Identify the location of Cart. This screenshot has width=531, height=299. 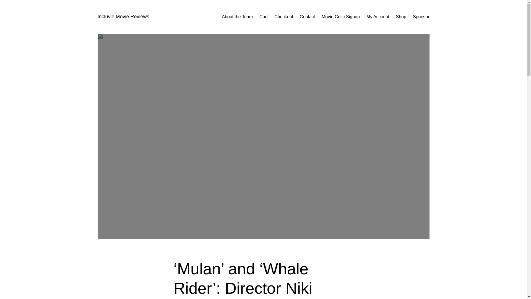
(263, 17).